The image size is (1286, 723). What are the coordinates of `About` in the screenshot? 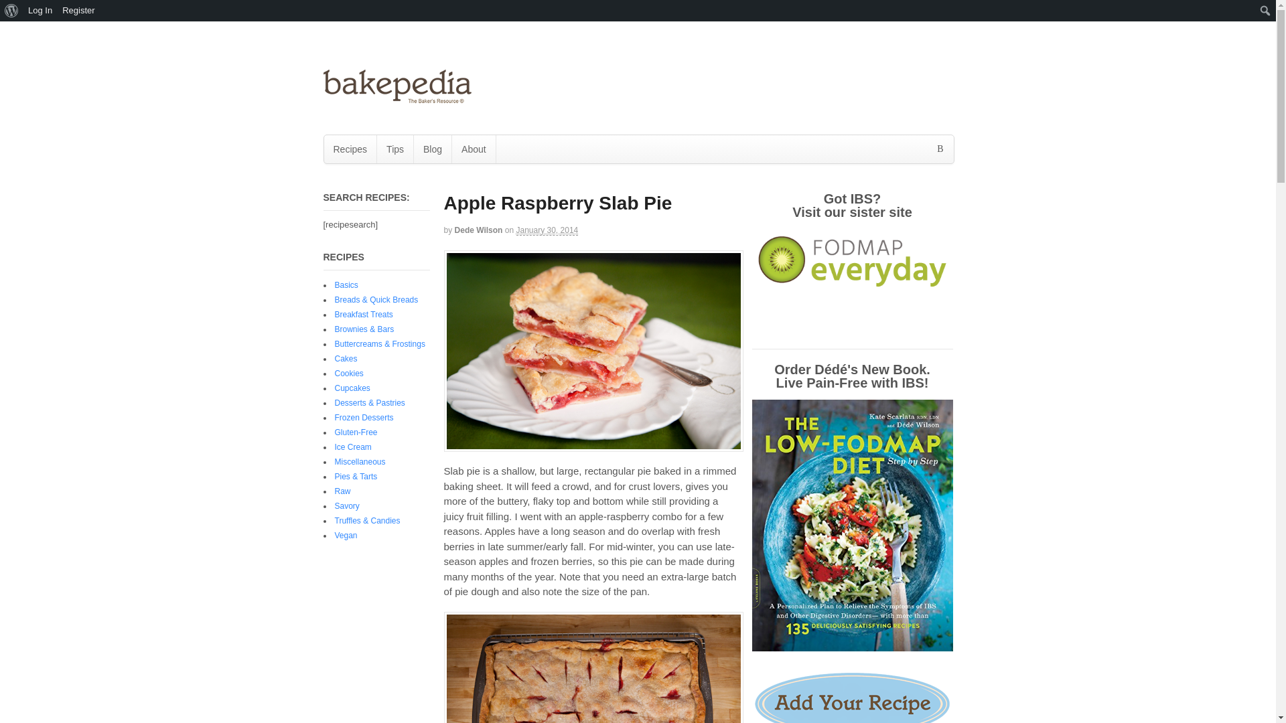 It's located at (474, 149).